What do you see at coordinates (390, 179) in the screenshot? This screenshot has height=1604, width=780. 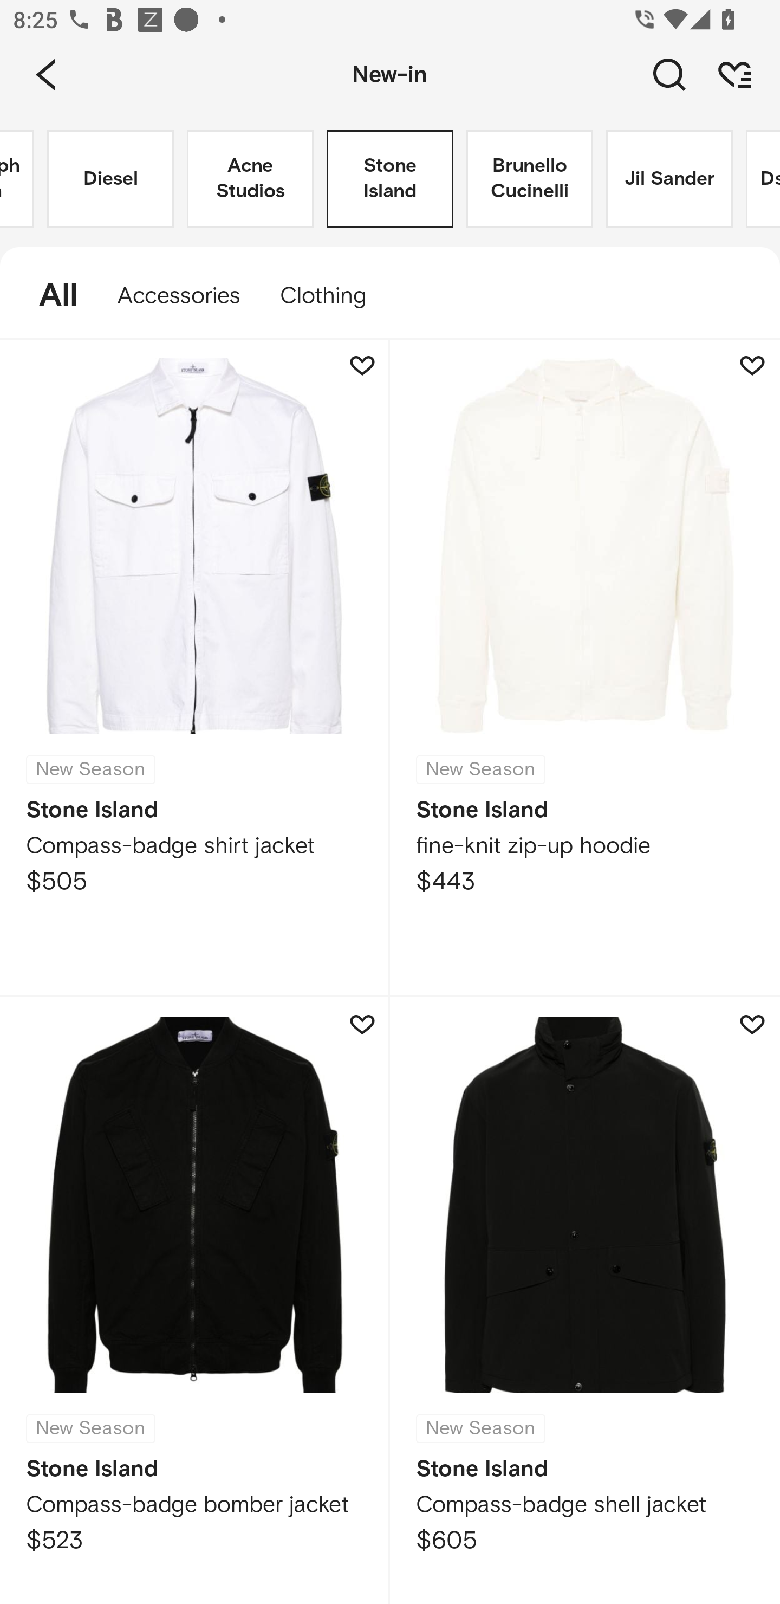 I see `Stone Island` at bounding box center [390, 179].